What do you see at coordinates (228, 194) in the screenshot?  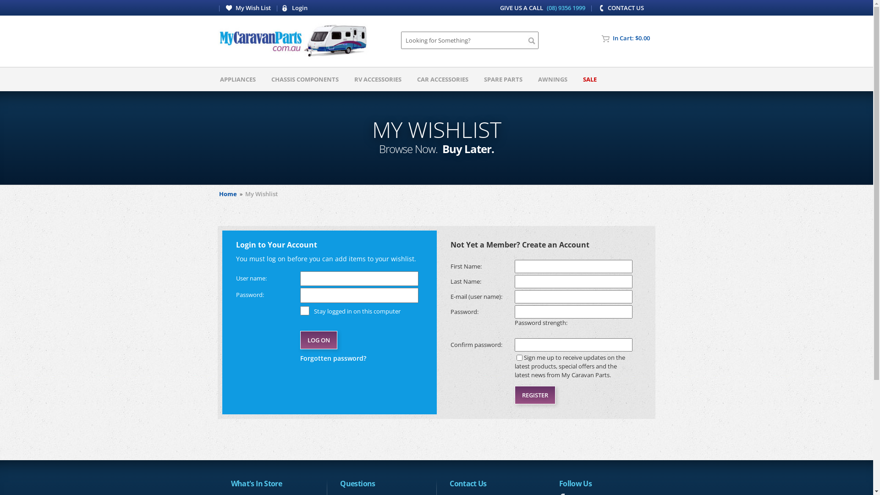 I see `Home` at bounding box center [228, 194].